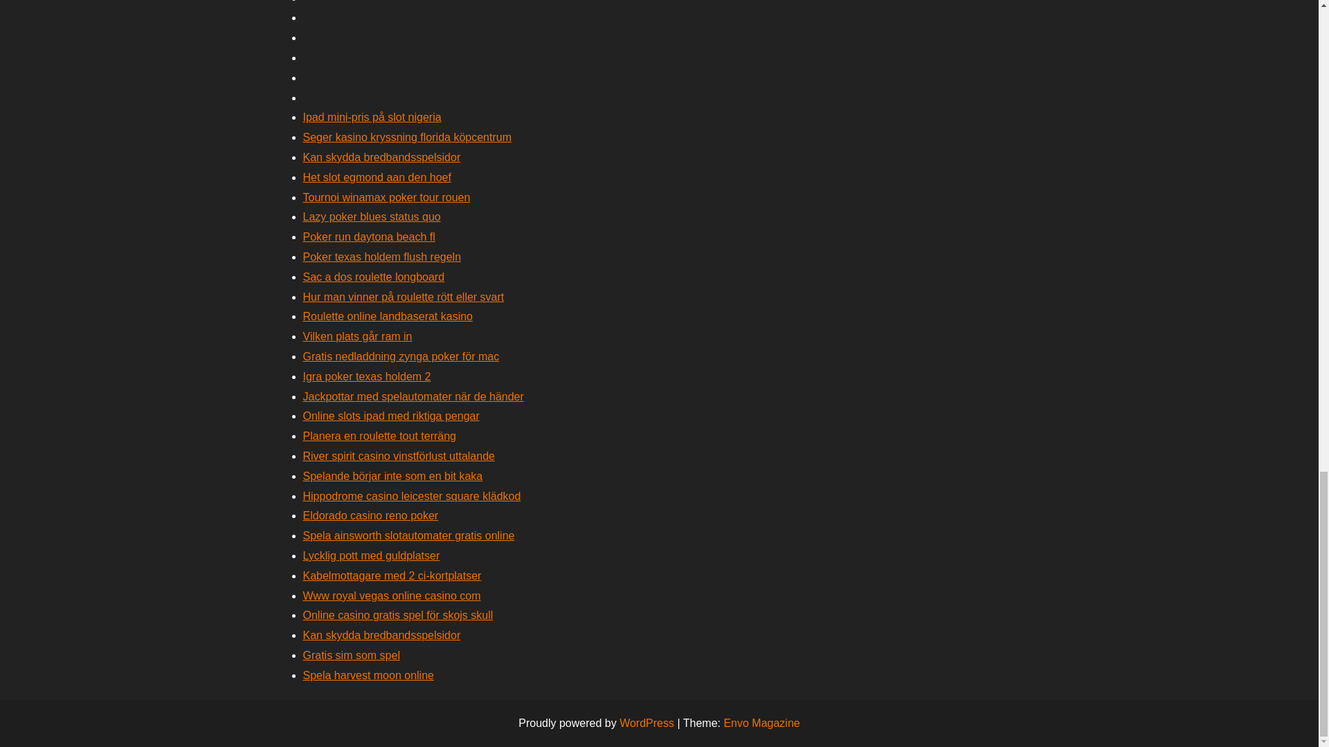  What do you see at coordinates (372, 216) in the screenshot?
I see `Lazy poker blues status quo` at bounding box center [372, 216].